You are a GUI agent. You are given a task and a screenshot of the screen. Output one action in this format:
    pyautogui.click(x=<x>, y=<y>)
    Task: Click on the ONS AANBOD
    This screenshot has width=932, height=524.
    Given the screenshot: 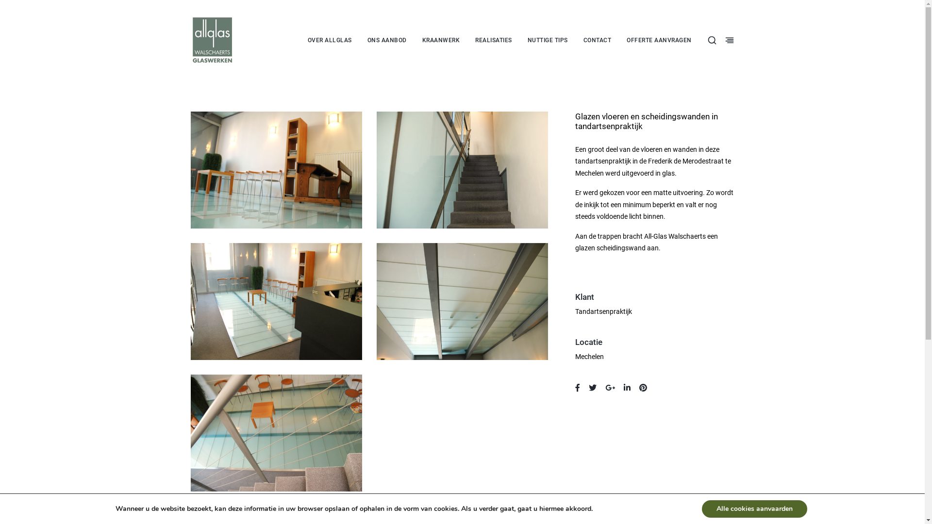 What is the action you would take?
    pyautogui.click(x=387, y=40)
    